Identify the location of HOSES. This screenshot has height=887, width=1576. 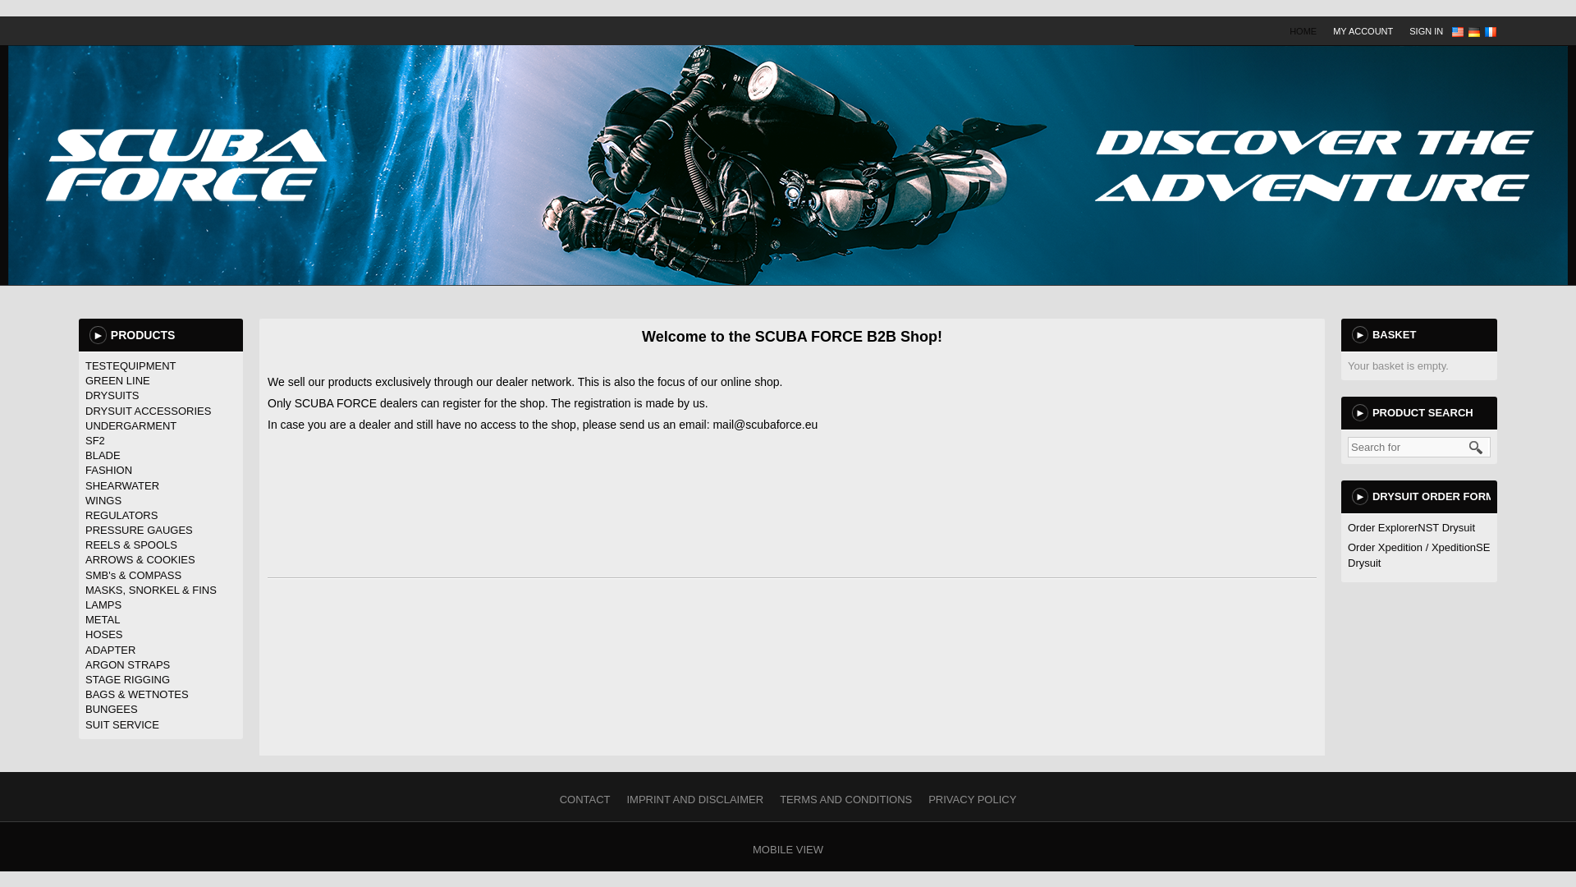
(103, 634).